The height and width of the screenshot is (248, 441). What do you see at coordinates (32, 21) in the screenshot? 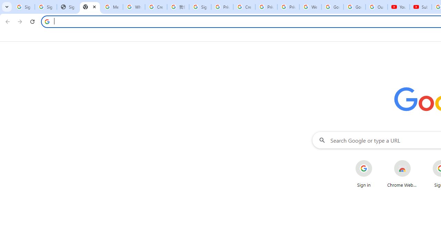
I see `Reload` at bounding box center [32, 21].